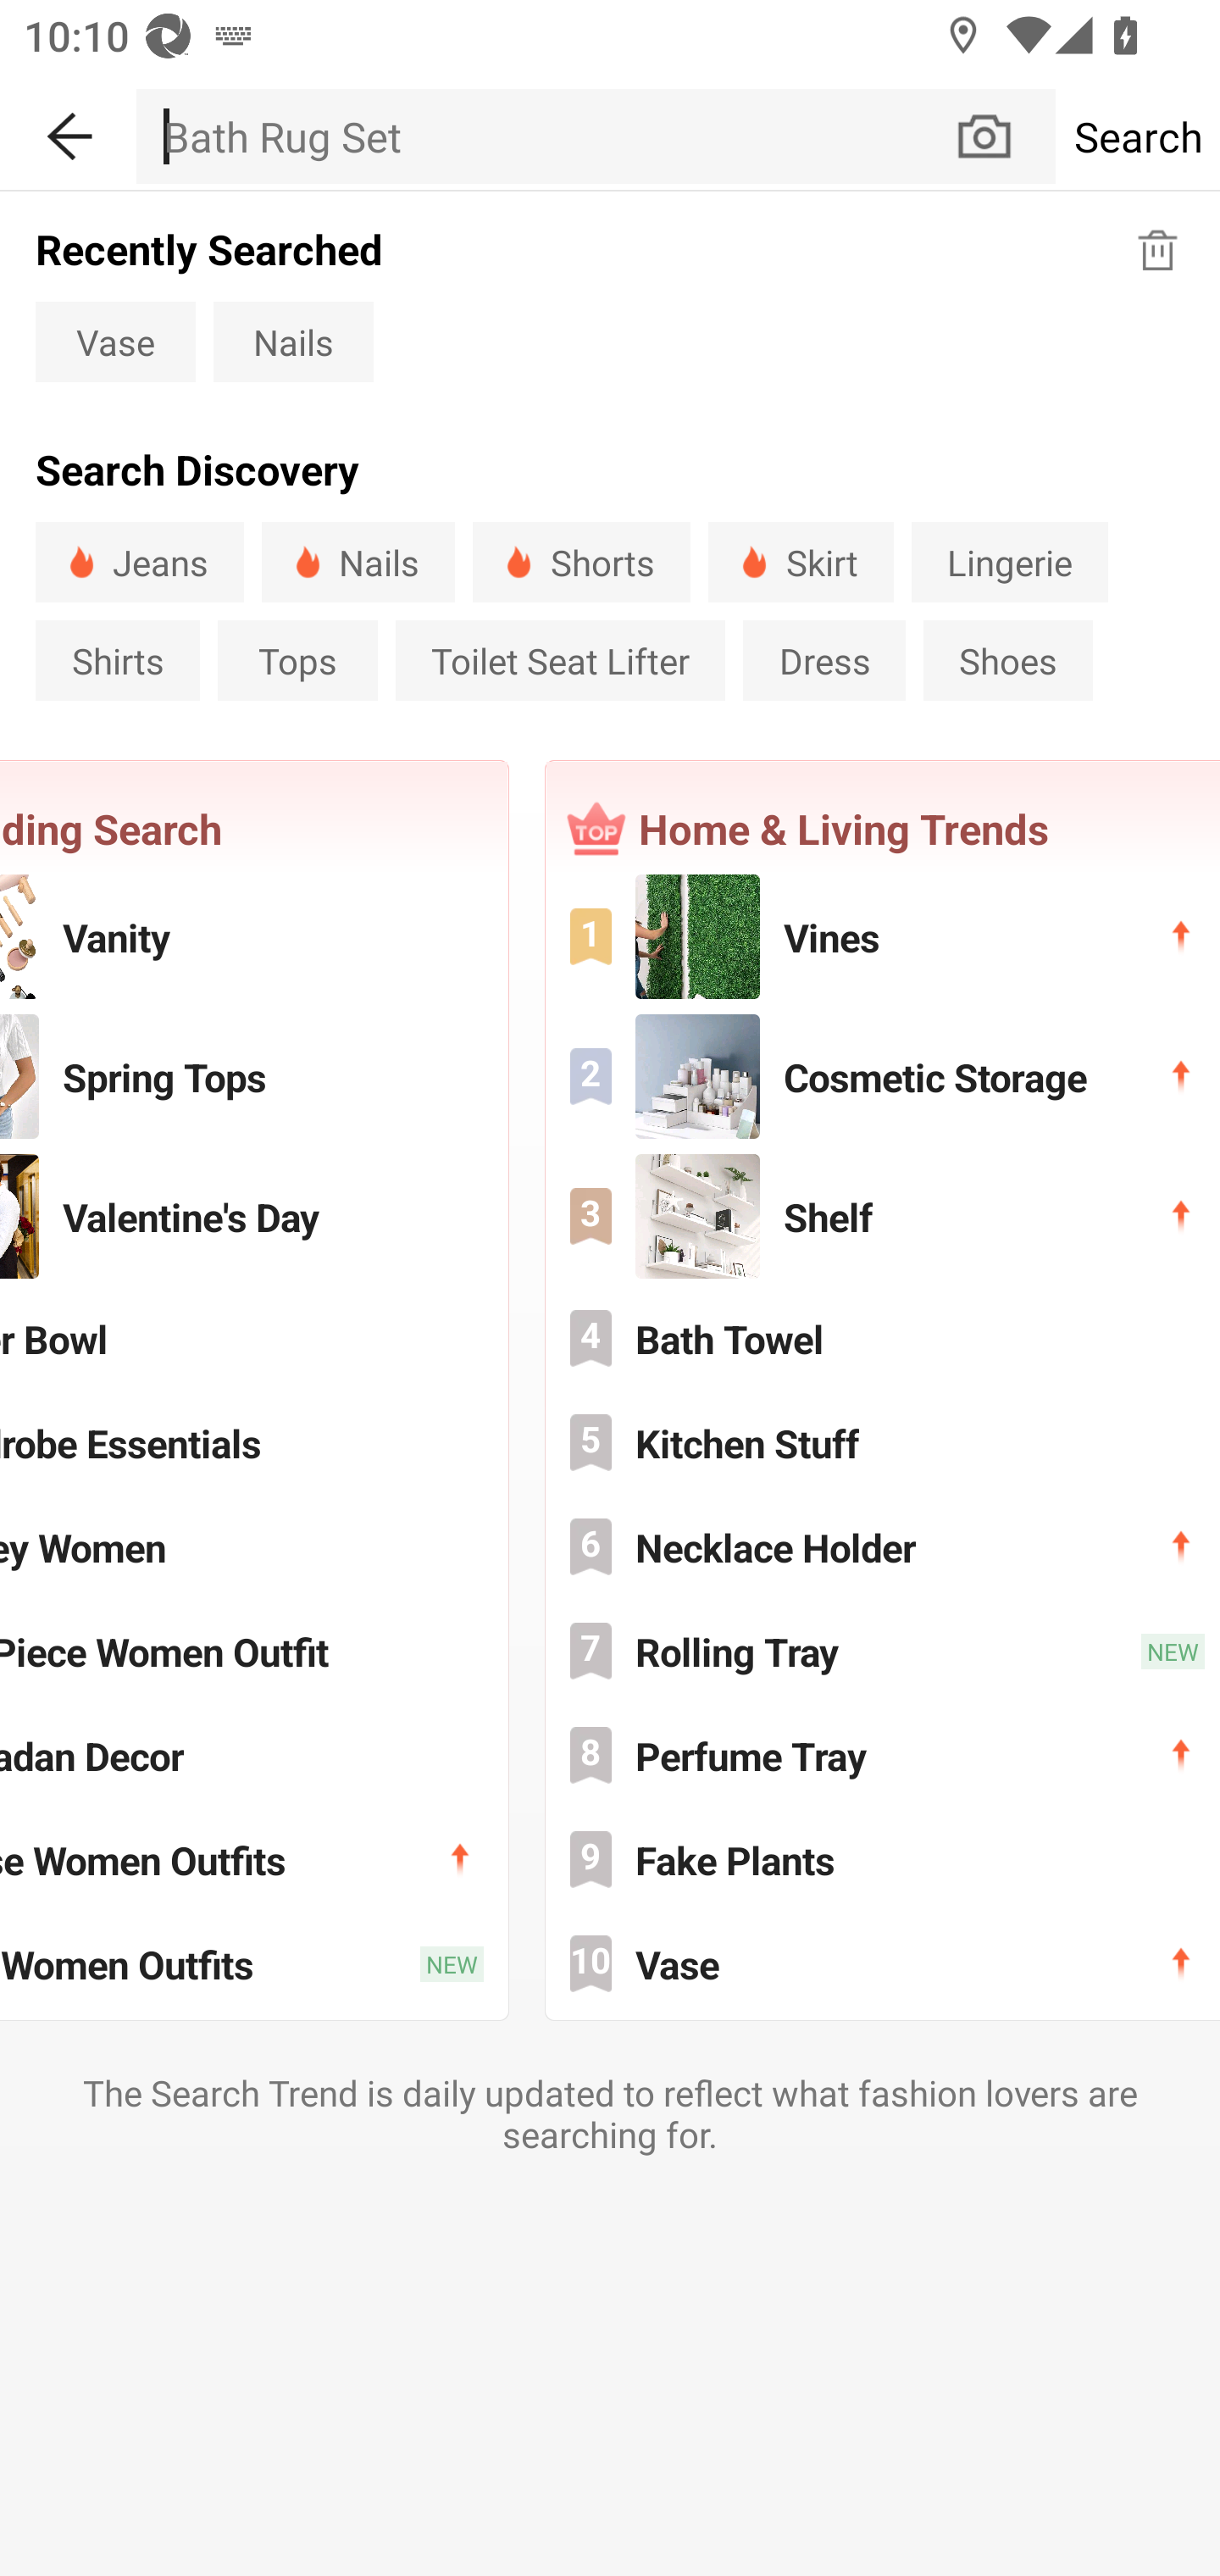 The height and width of the screenshot is (2576, 1220). I want to click on Super Bowl, so click(254, 1338).